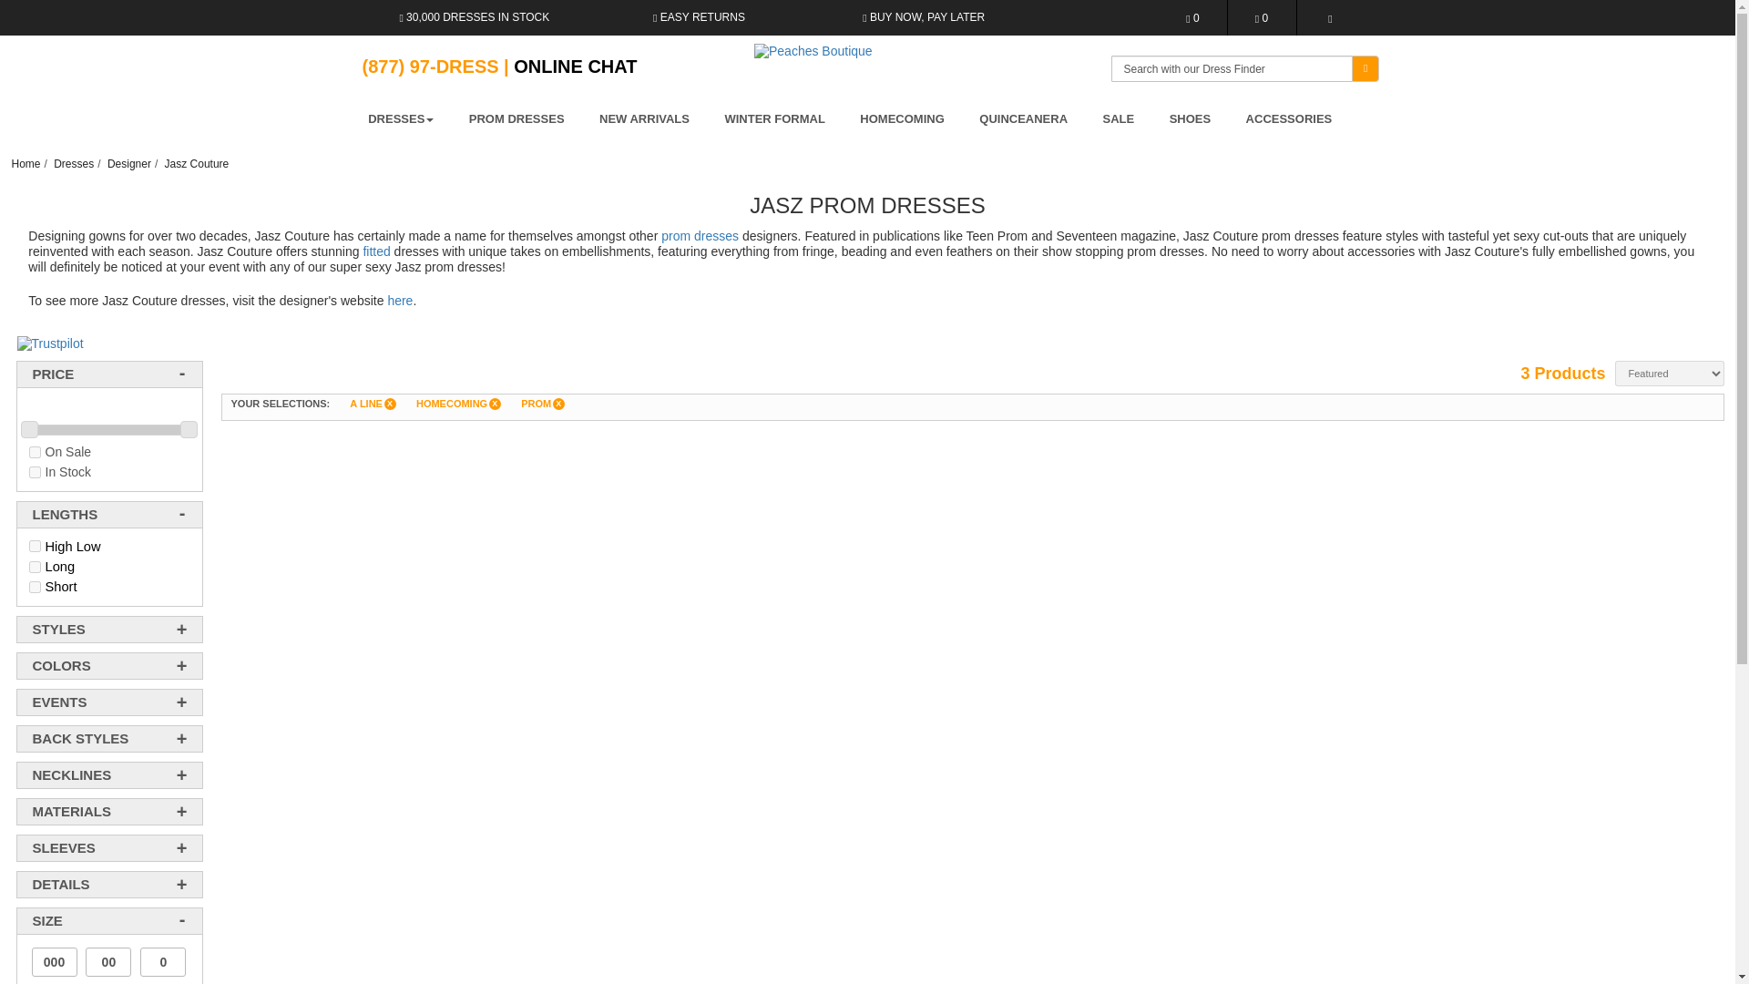 This screenshot has width=1749, height=984. What do you see at coordinates (35, 472) in the screenshot?
I see `on` at bounding box center [35, 472].